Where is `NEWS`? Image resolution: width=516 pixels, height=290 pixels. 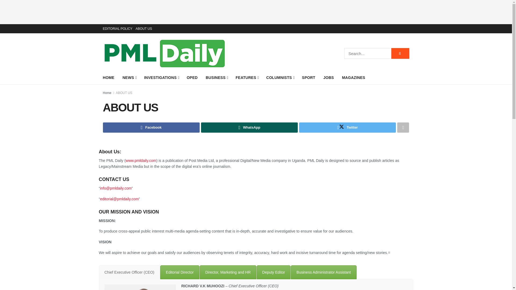 NEWS is located at coordinates (129, 78).